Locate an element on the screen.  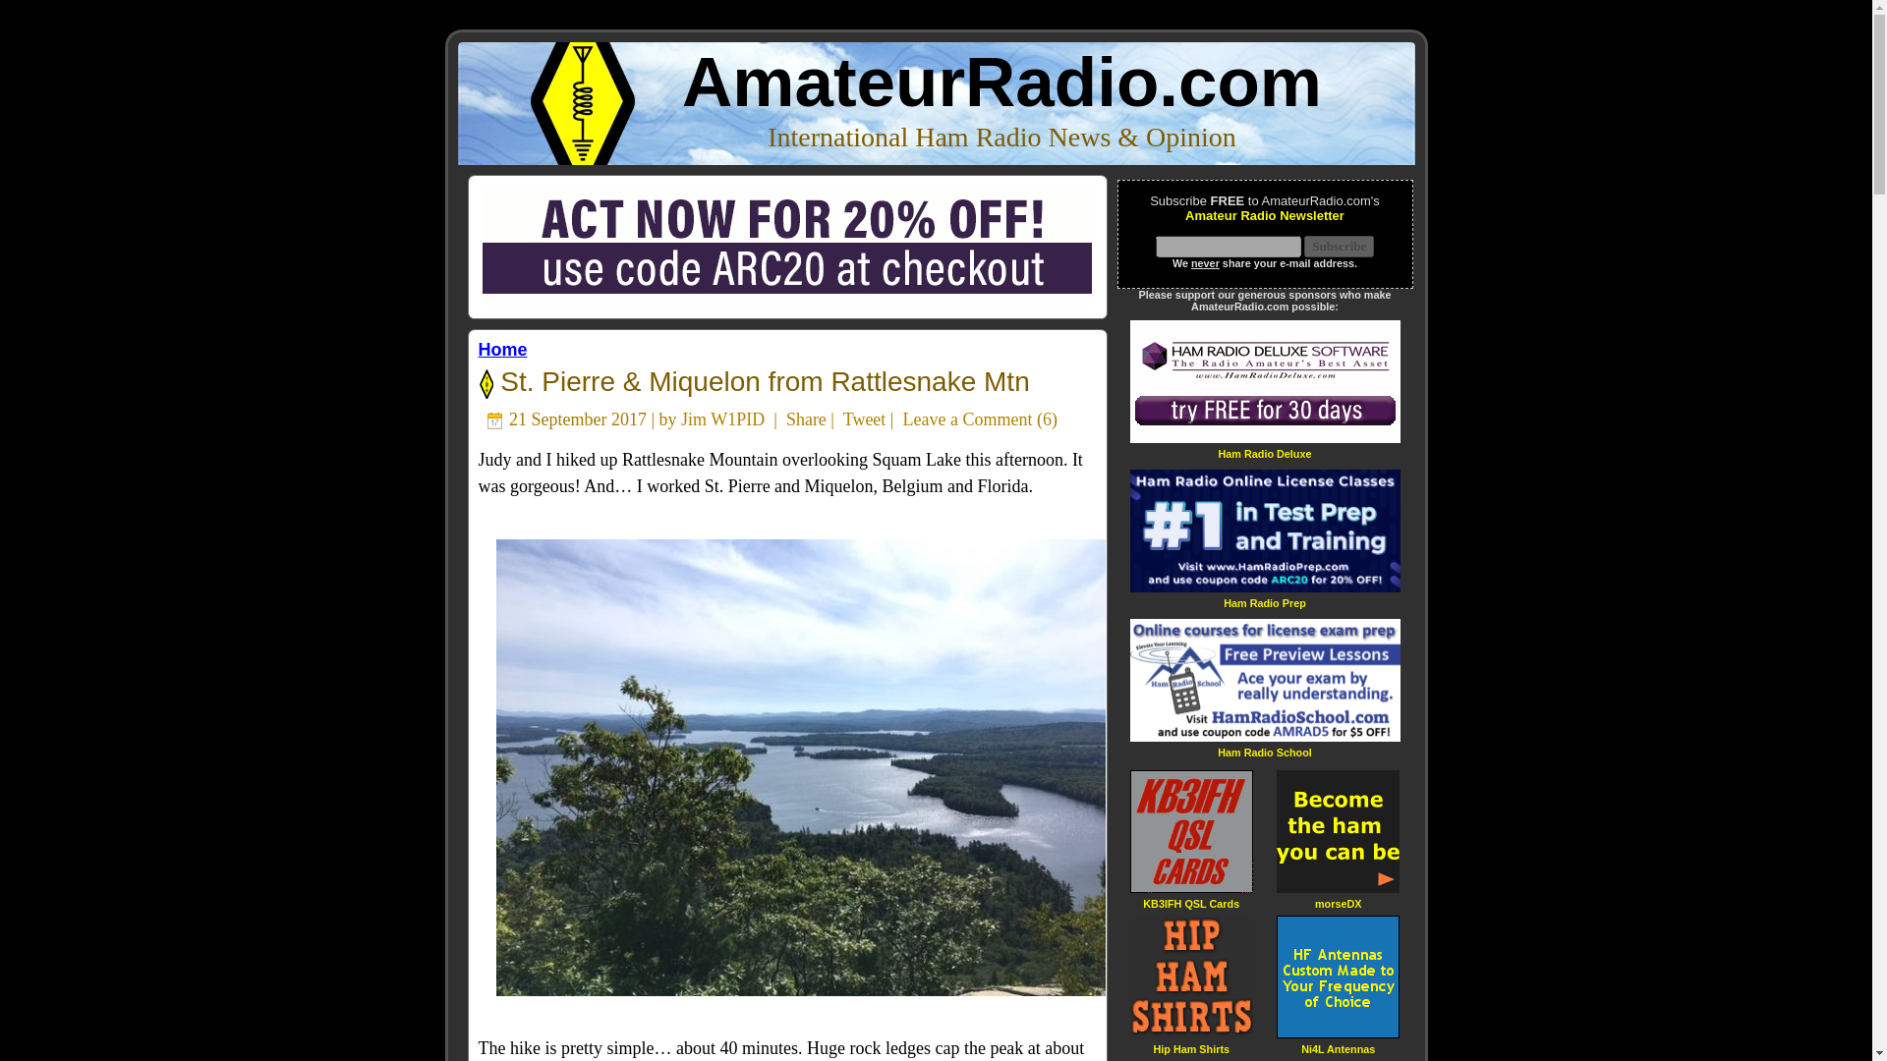
Share is located at coordinates (806, 419).